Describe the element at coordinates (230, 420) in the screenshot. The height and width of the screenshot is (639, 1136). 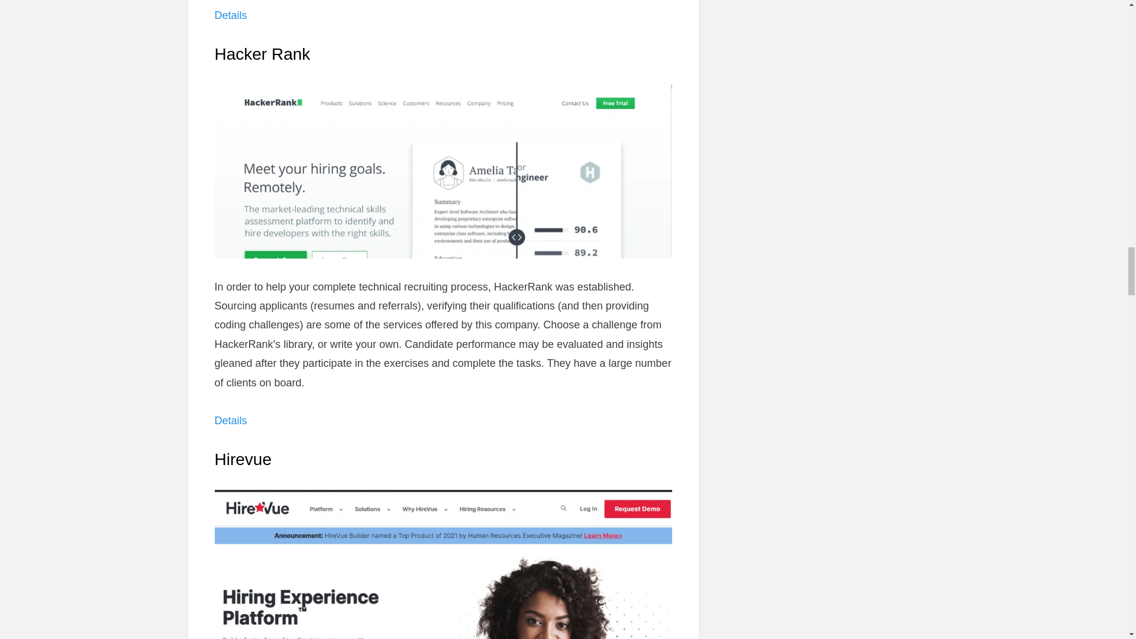
I see `Details` at that location.